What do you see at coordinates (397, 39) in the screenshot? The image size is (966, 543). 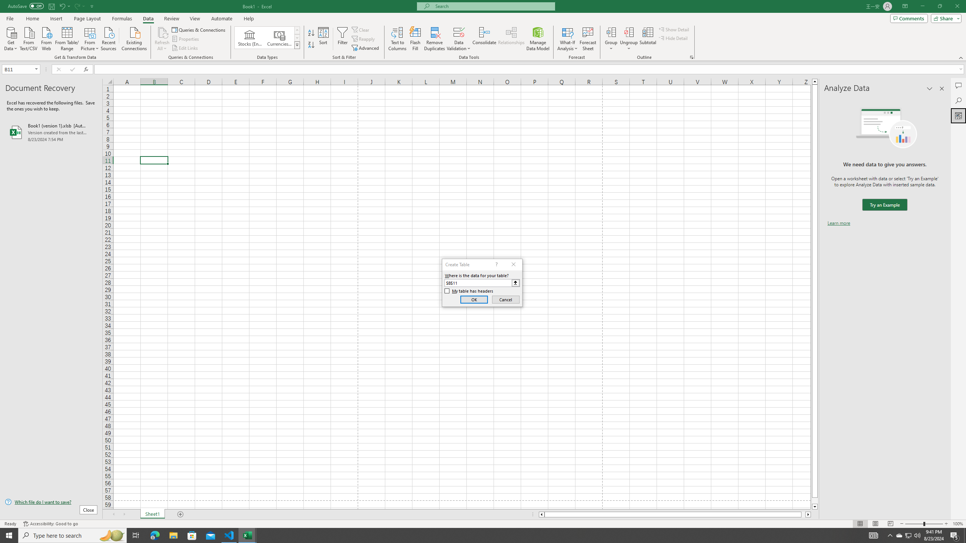 I see `Text to Columns...` at bounding box center [397, 39].